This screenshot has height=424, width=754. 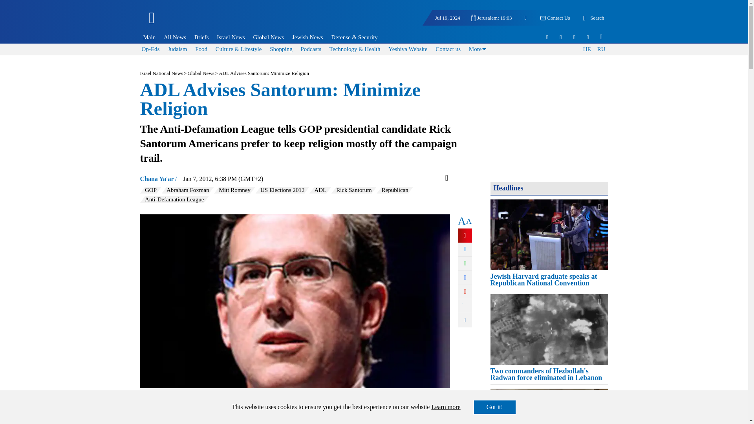 What do you see at coordinates (491, 18) in the screenshot?
I see `Jerusalem: 19:03` at bounding box center [491, 18].